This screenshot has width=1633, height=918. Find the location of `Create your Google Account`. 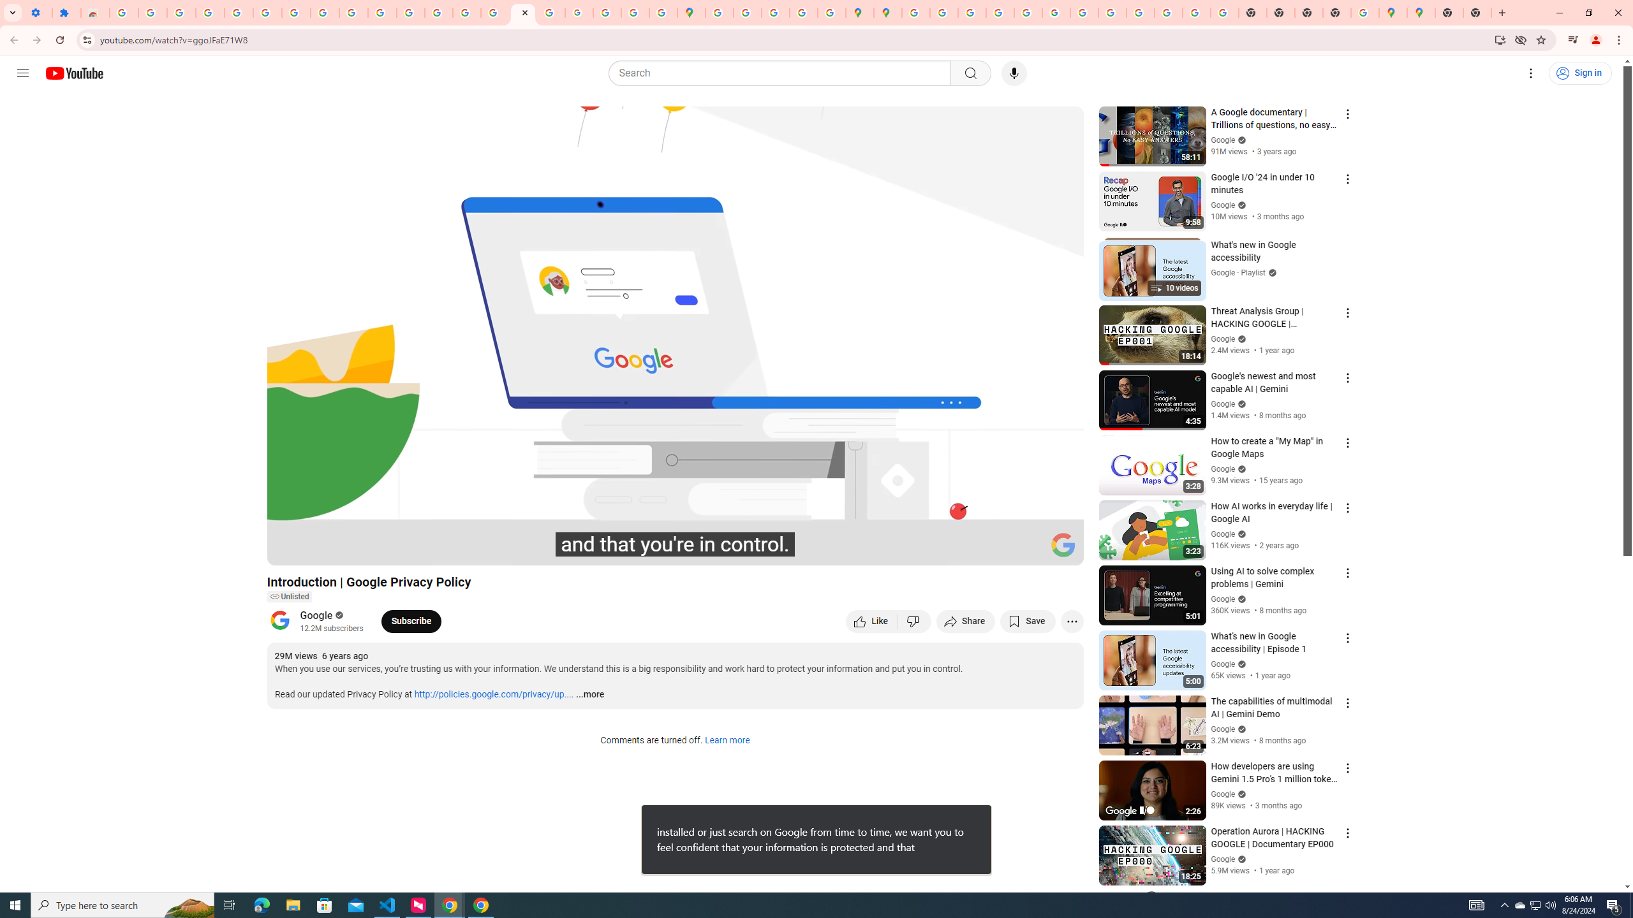

Create your Google Account is located at coordinates (776, 13).